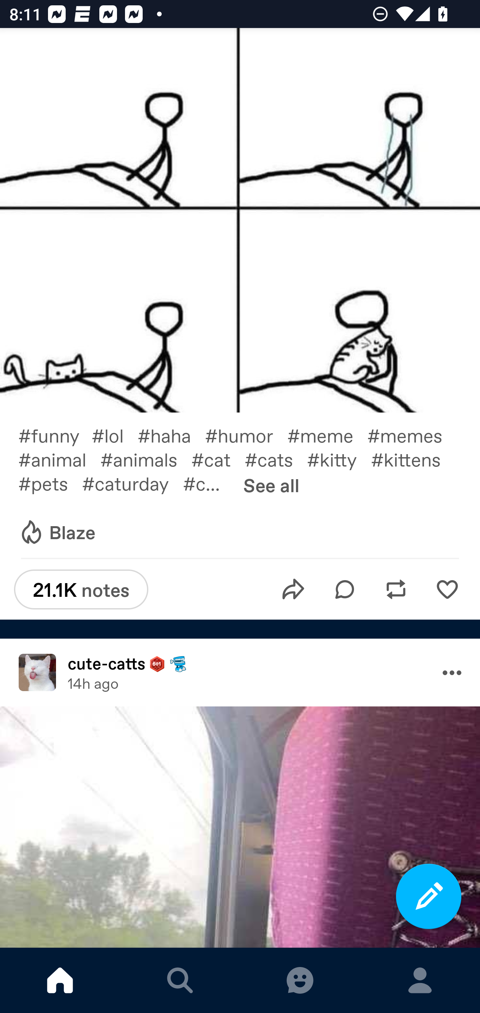 This screenshot has width=480, height=1013. What do you see at coordinates (271, 485) in the screenshot?
I see `See all` at bounding box center [271, 485].